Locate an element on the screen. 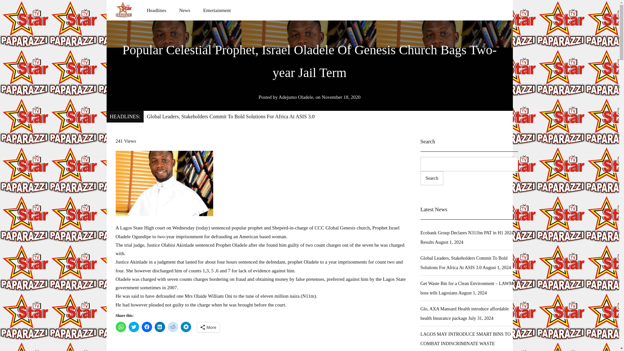 This screenshot has height=351, width=624. News is located at coordinates (184, 10).